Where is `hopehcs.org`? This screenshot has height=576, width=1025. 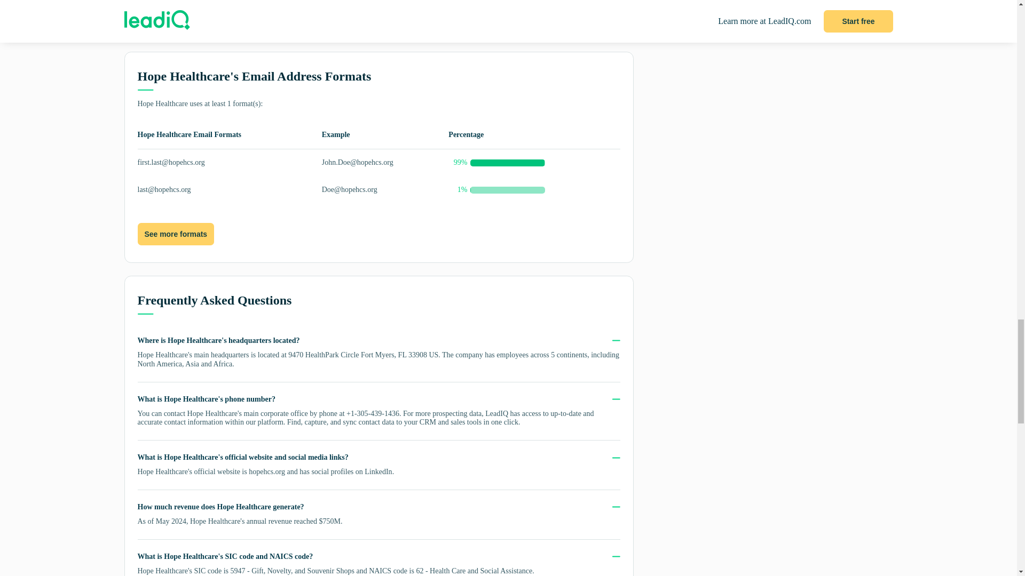
hopehcs.org is located at coordinates (267, 471).